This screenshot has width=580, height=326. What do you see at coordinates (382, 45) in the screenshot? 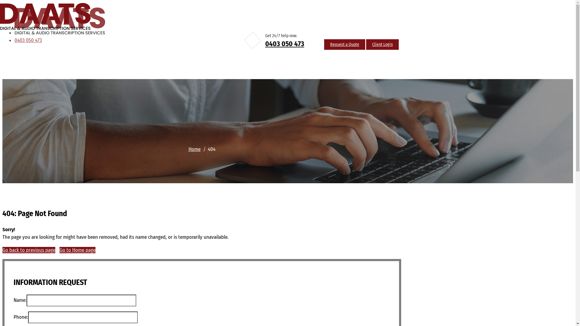
I see `Client Login` at bounding box center [382, 45].